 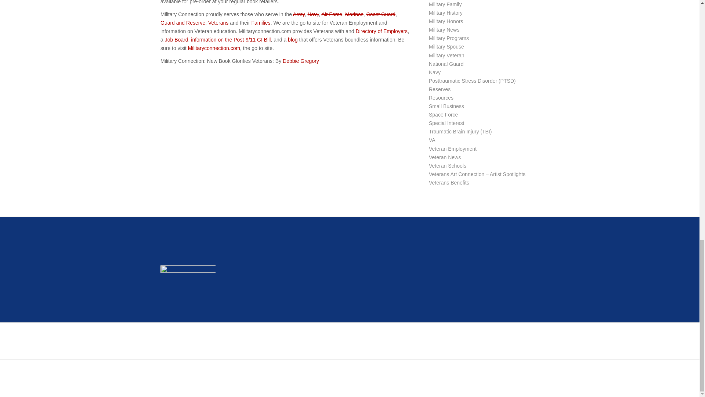 I want to click on Debbie Gregory, so click(x=301, y=61).